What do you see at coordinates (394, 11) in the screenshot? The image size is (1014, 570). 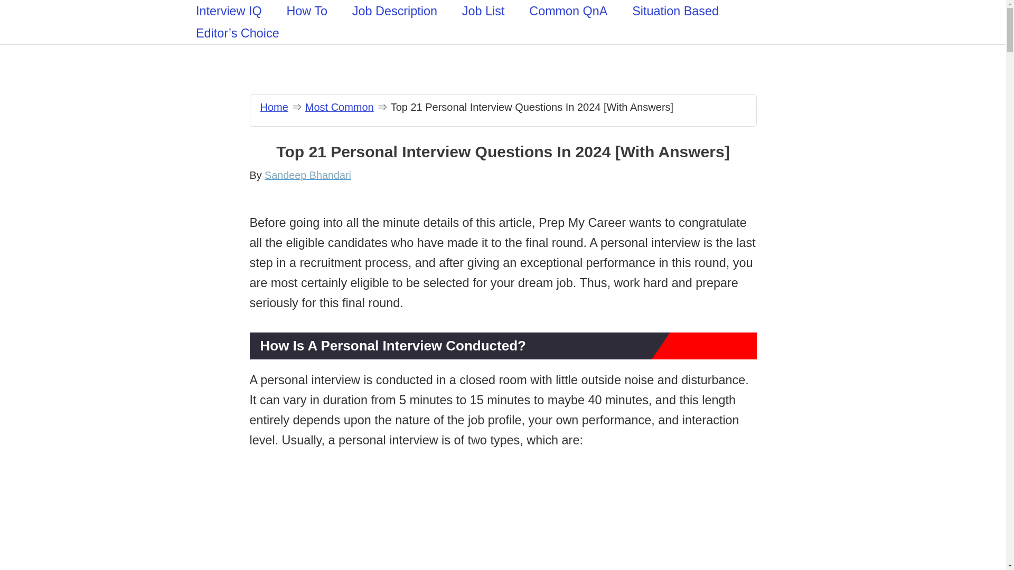 I see `Job Description` at bounding box center [394, 11].